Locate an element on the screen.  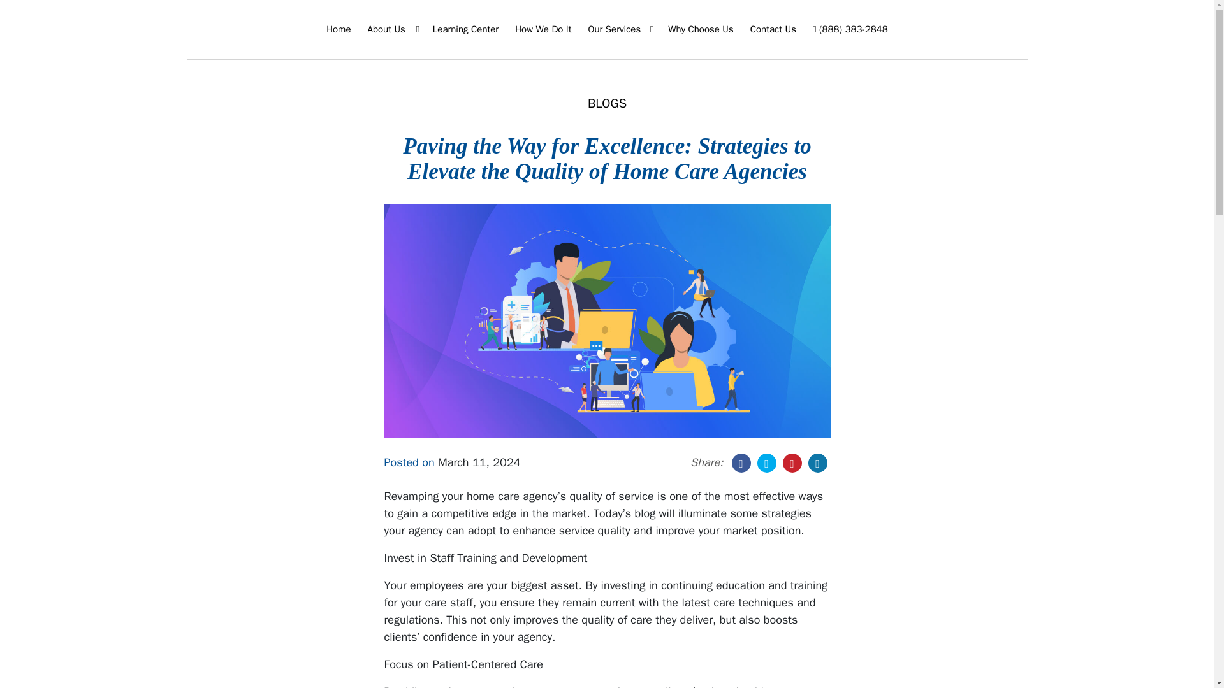
Why Choose Us is located at coordinates (700, 29).